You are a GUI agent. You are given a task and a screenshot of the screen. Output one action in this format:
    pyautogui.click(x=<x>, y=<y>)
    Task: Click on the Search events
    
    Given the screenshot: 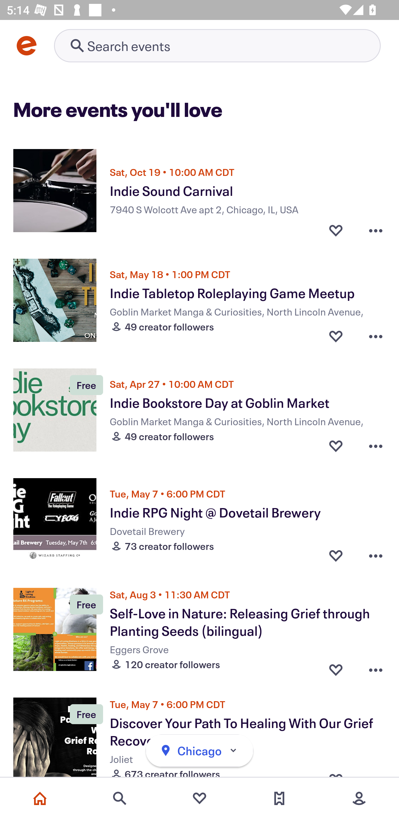 What is the action you would take?
    pyautogui.click(x=120, y=798)
    